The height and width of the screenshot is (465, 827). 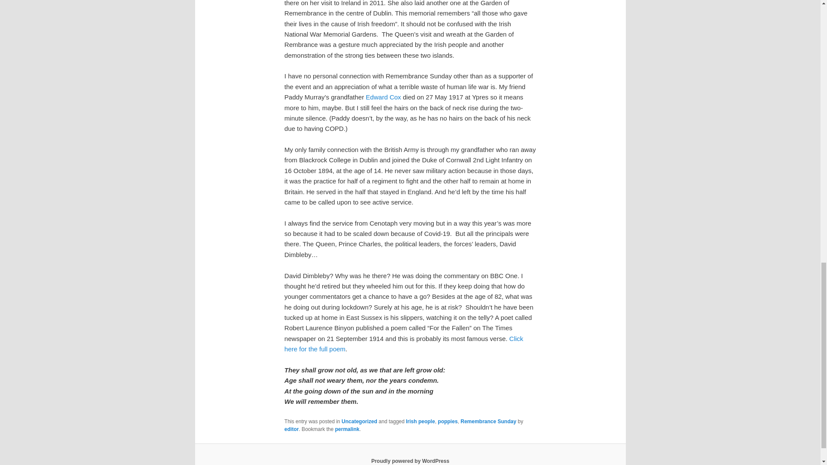 What do you see at coordinates (403, 344) in the screenshot?
I see `Click here for the full poem` at bounding box center [403, 344].